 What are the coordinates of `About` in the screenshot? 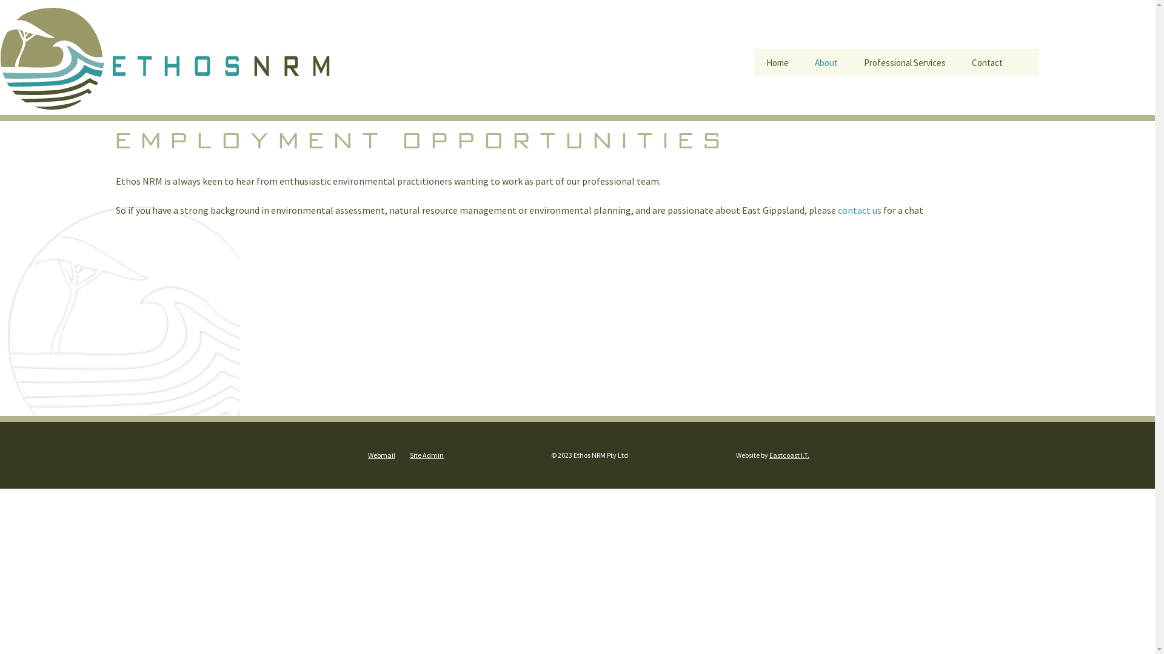 It's located at (826, 63).